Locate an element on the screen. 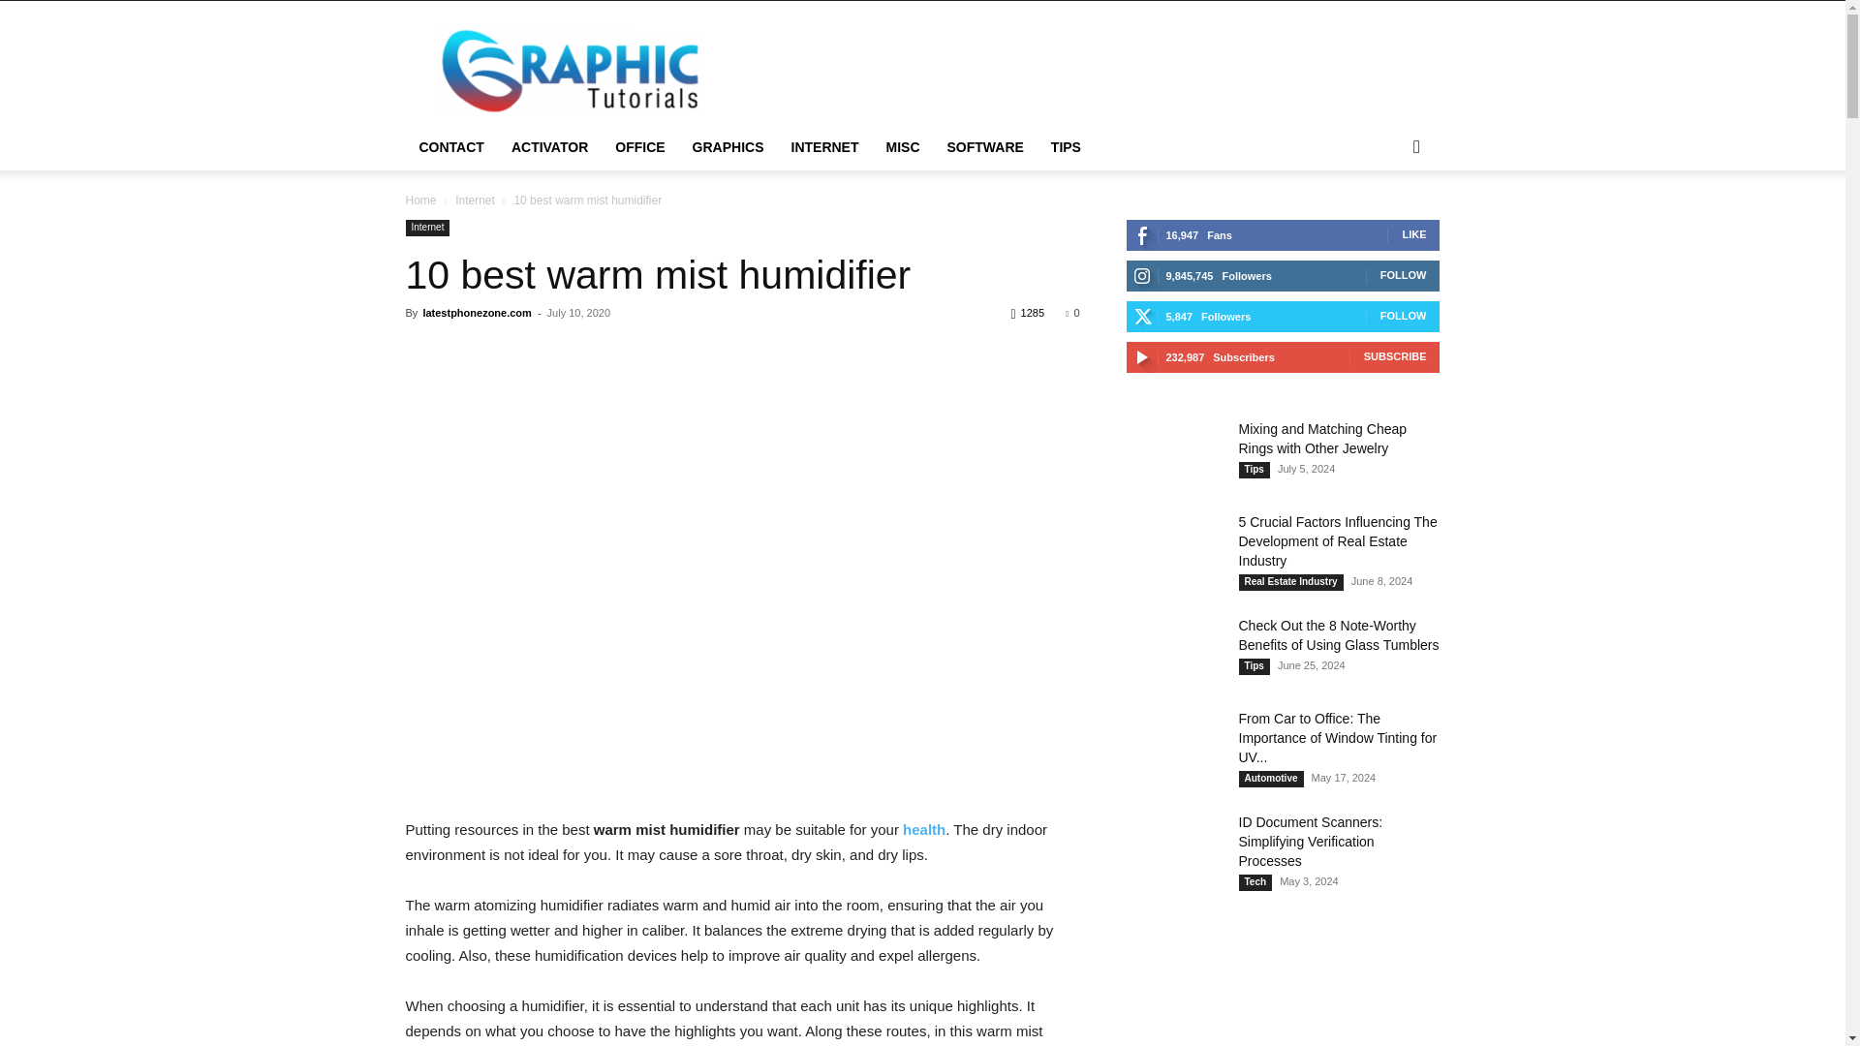 The image size is (1860, 1046). MISC is located at coordinates (903, 147).